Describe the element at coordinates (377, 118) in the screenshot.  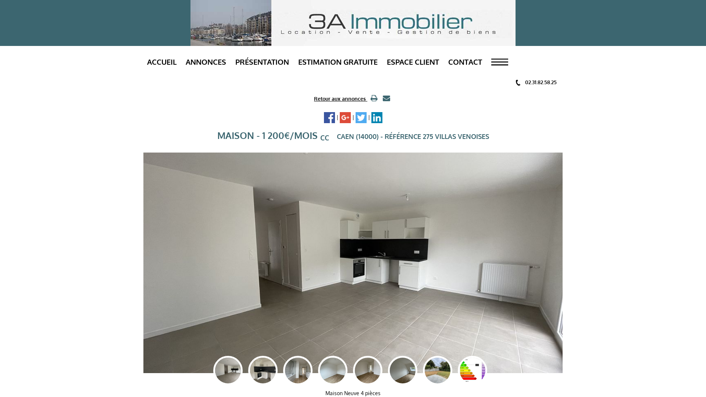
I see `lien bien Linkdin` at that location.